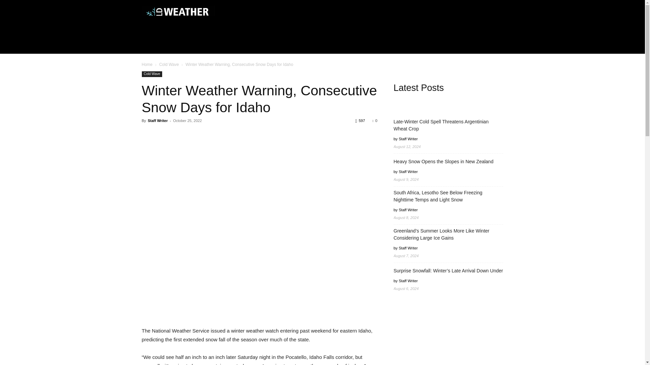  I want to click on Cold Wave, so click(169, 64).